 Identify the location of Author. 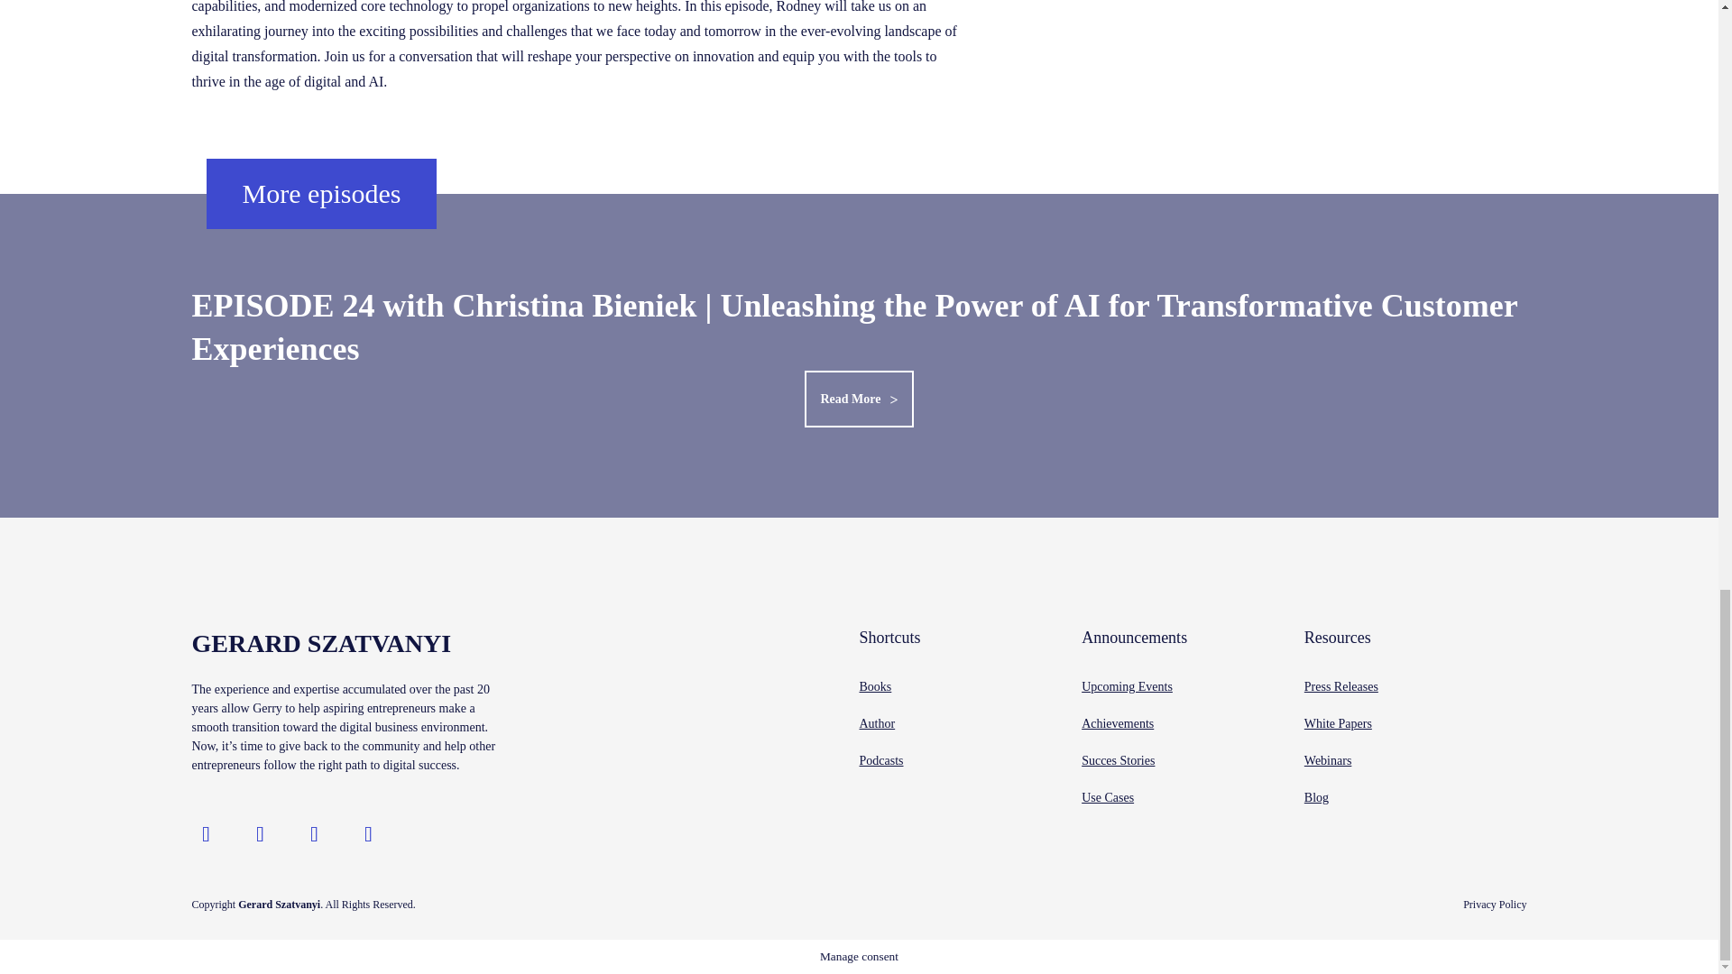
(877, 723).